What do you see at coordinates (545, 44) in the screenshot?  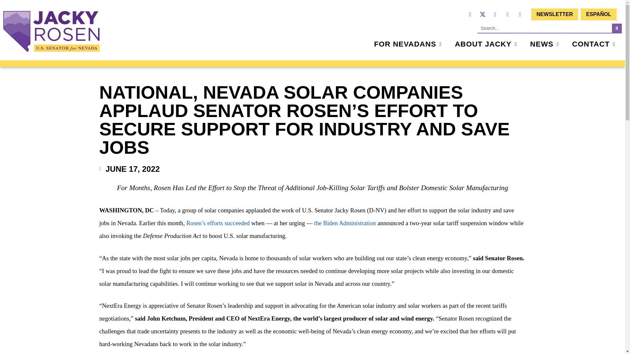 I see `NEWS` at bounding box center [545, 44].